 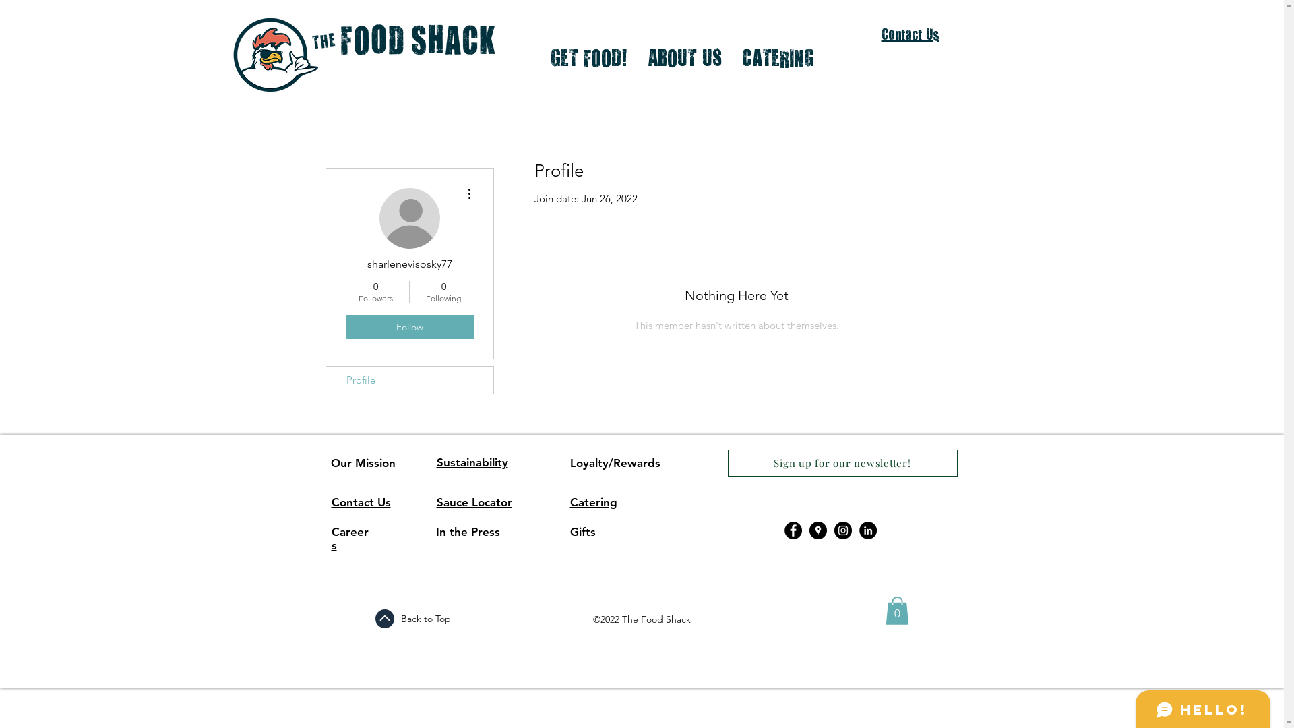 I want to click on 0
Following, so click(x=443, y=292).